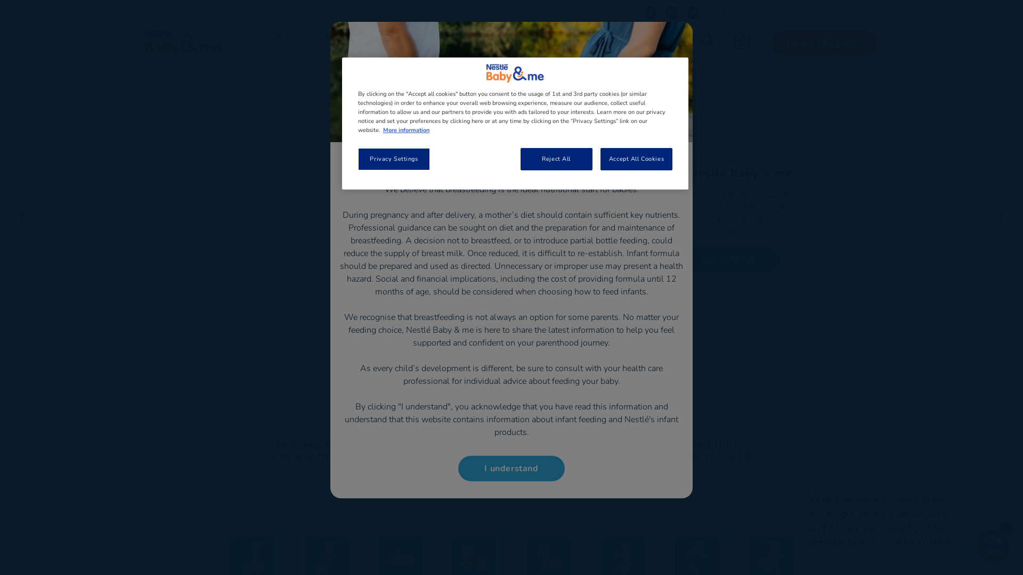 The width and height of the screenshot is (1023, 575). What do you see at coordinates (731, 11) in the screenshot?
I see `FAQs Icon` at bounding box center [731, 11].